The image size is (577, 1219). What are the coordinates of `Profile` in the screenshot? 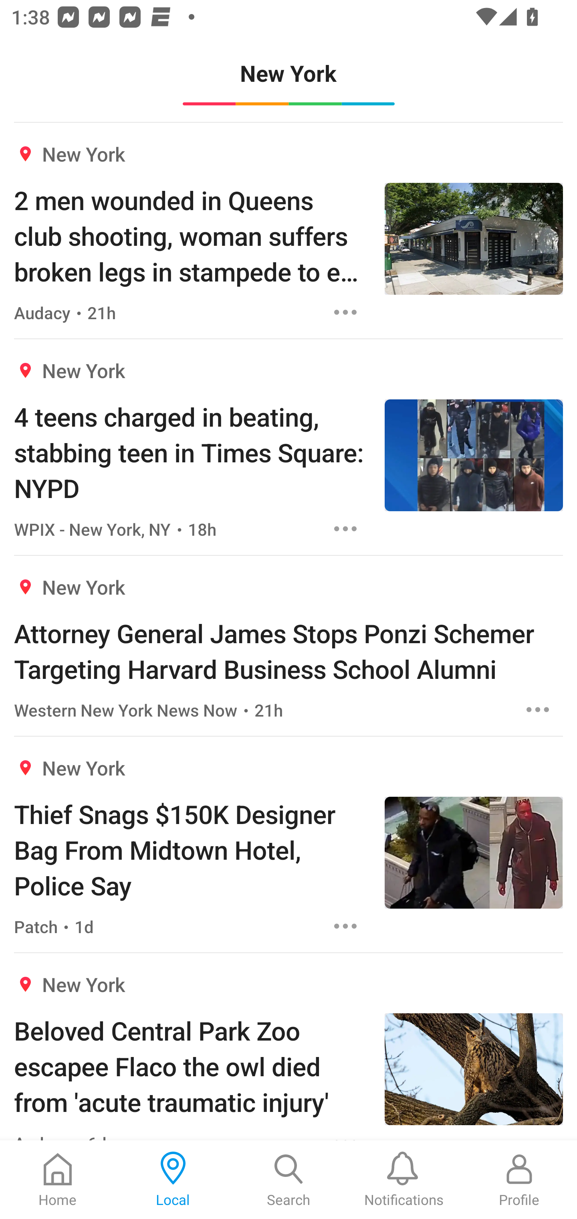 It's located at (519, 1180).